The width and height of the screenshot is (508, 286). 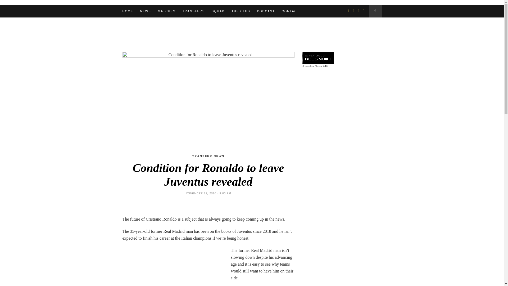 What do you see at coordinates (166, 11) in the screenshot?
I see `Matches` at bounding box center [166, 11].